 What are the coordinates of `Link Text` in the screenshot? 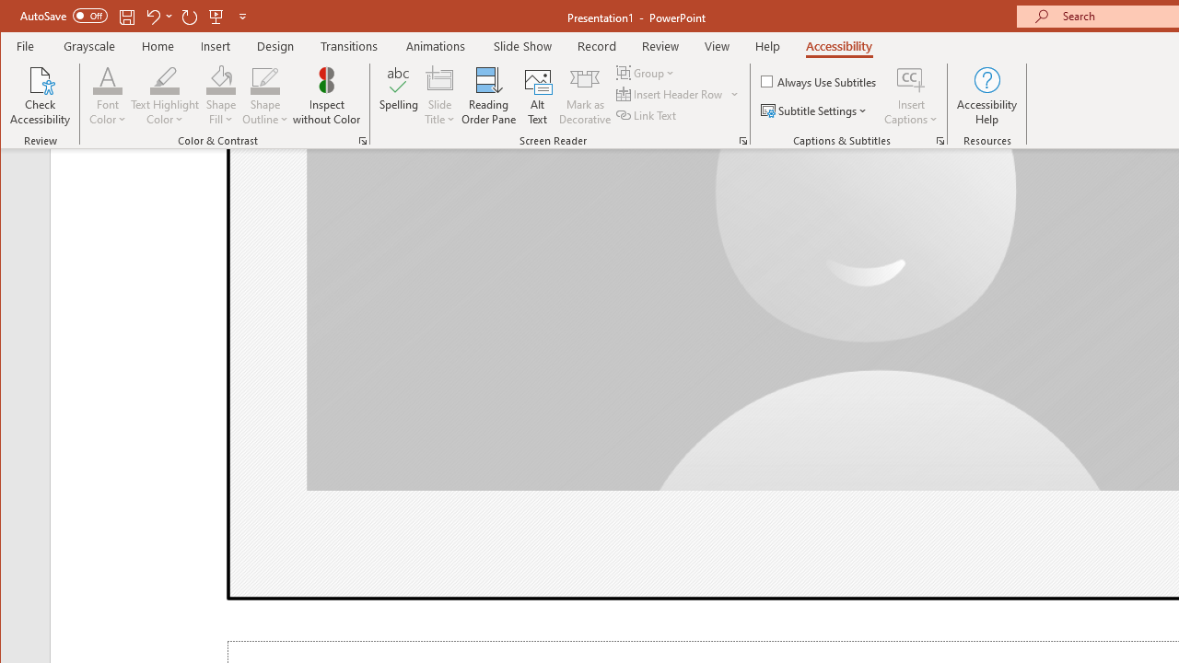 It's located at (648, 114).